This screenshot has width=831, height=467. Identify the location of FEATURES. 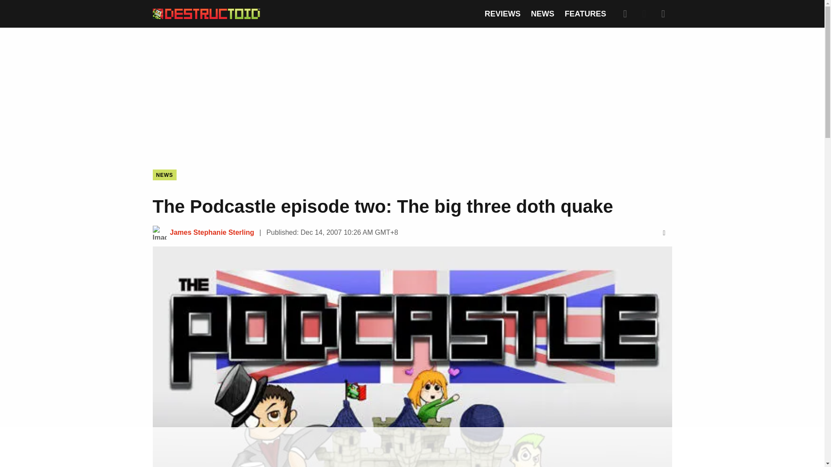
(586, 14).